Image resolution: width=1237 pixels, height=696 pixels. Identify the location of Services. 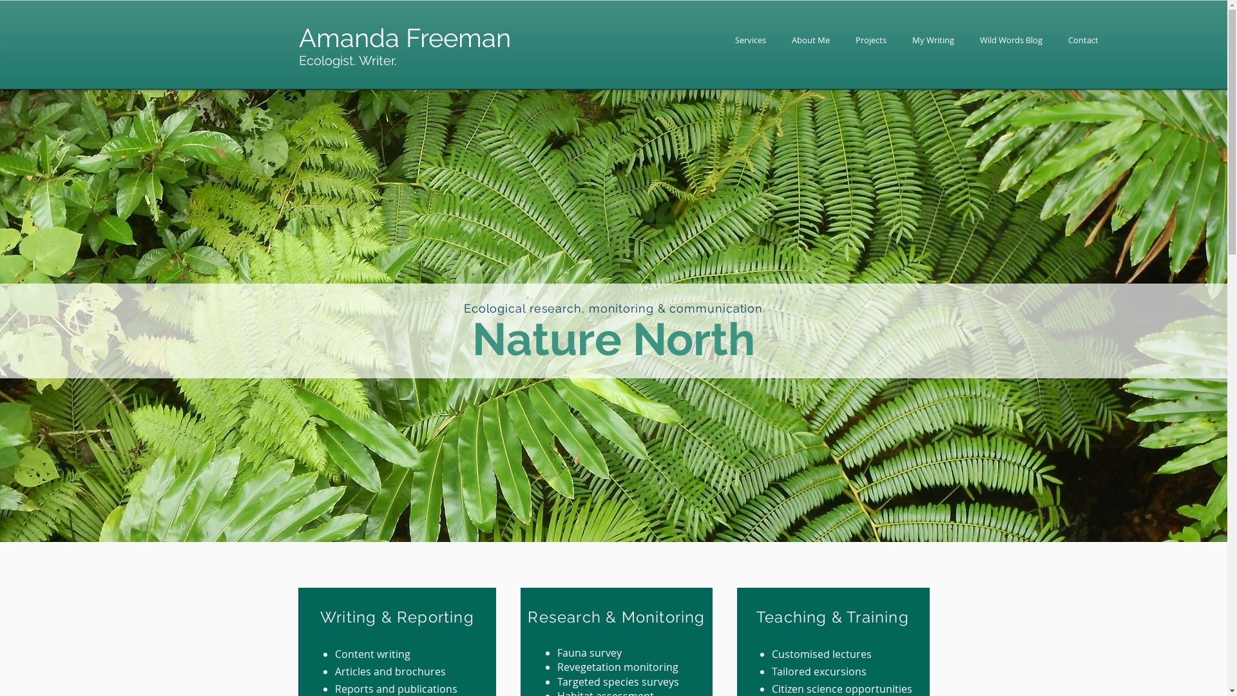
(751, 40).